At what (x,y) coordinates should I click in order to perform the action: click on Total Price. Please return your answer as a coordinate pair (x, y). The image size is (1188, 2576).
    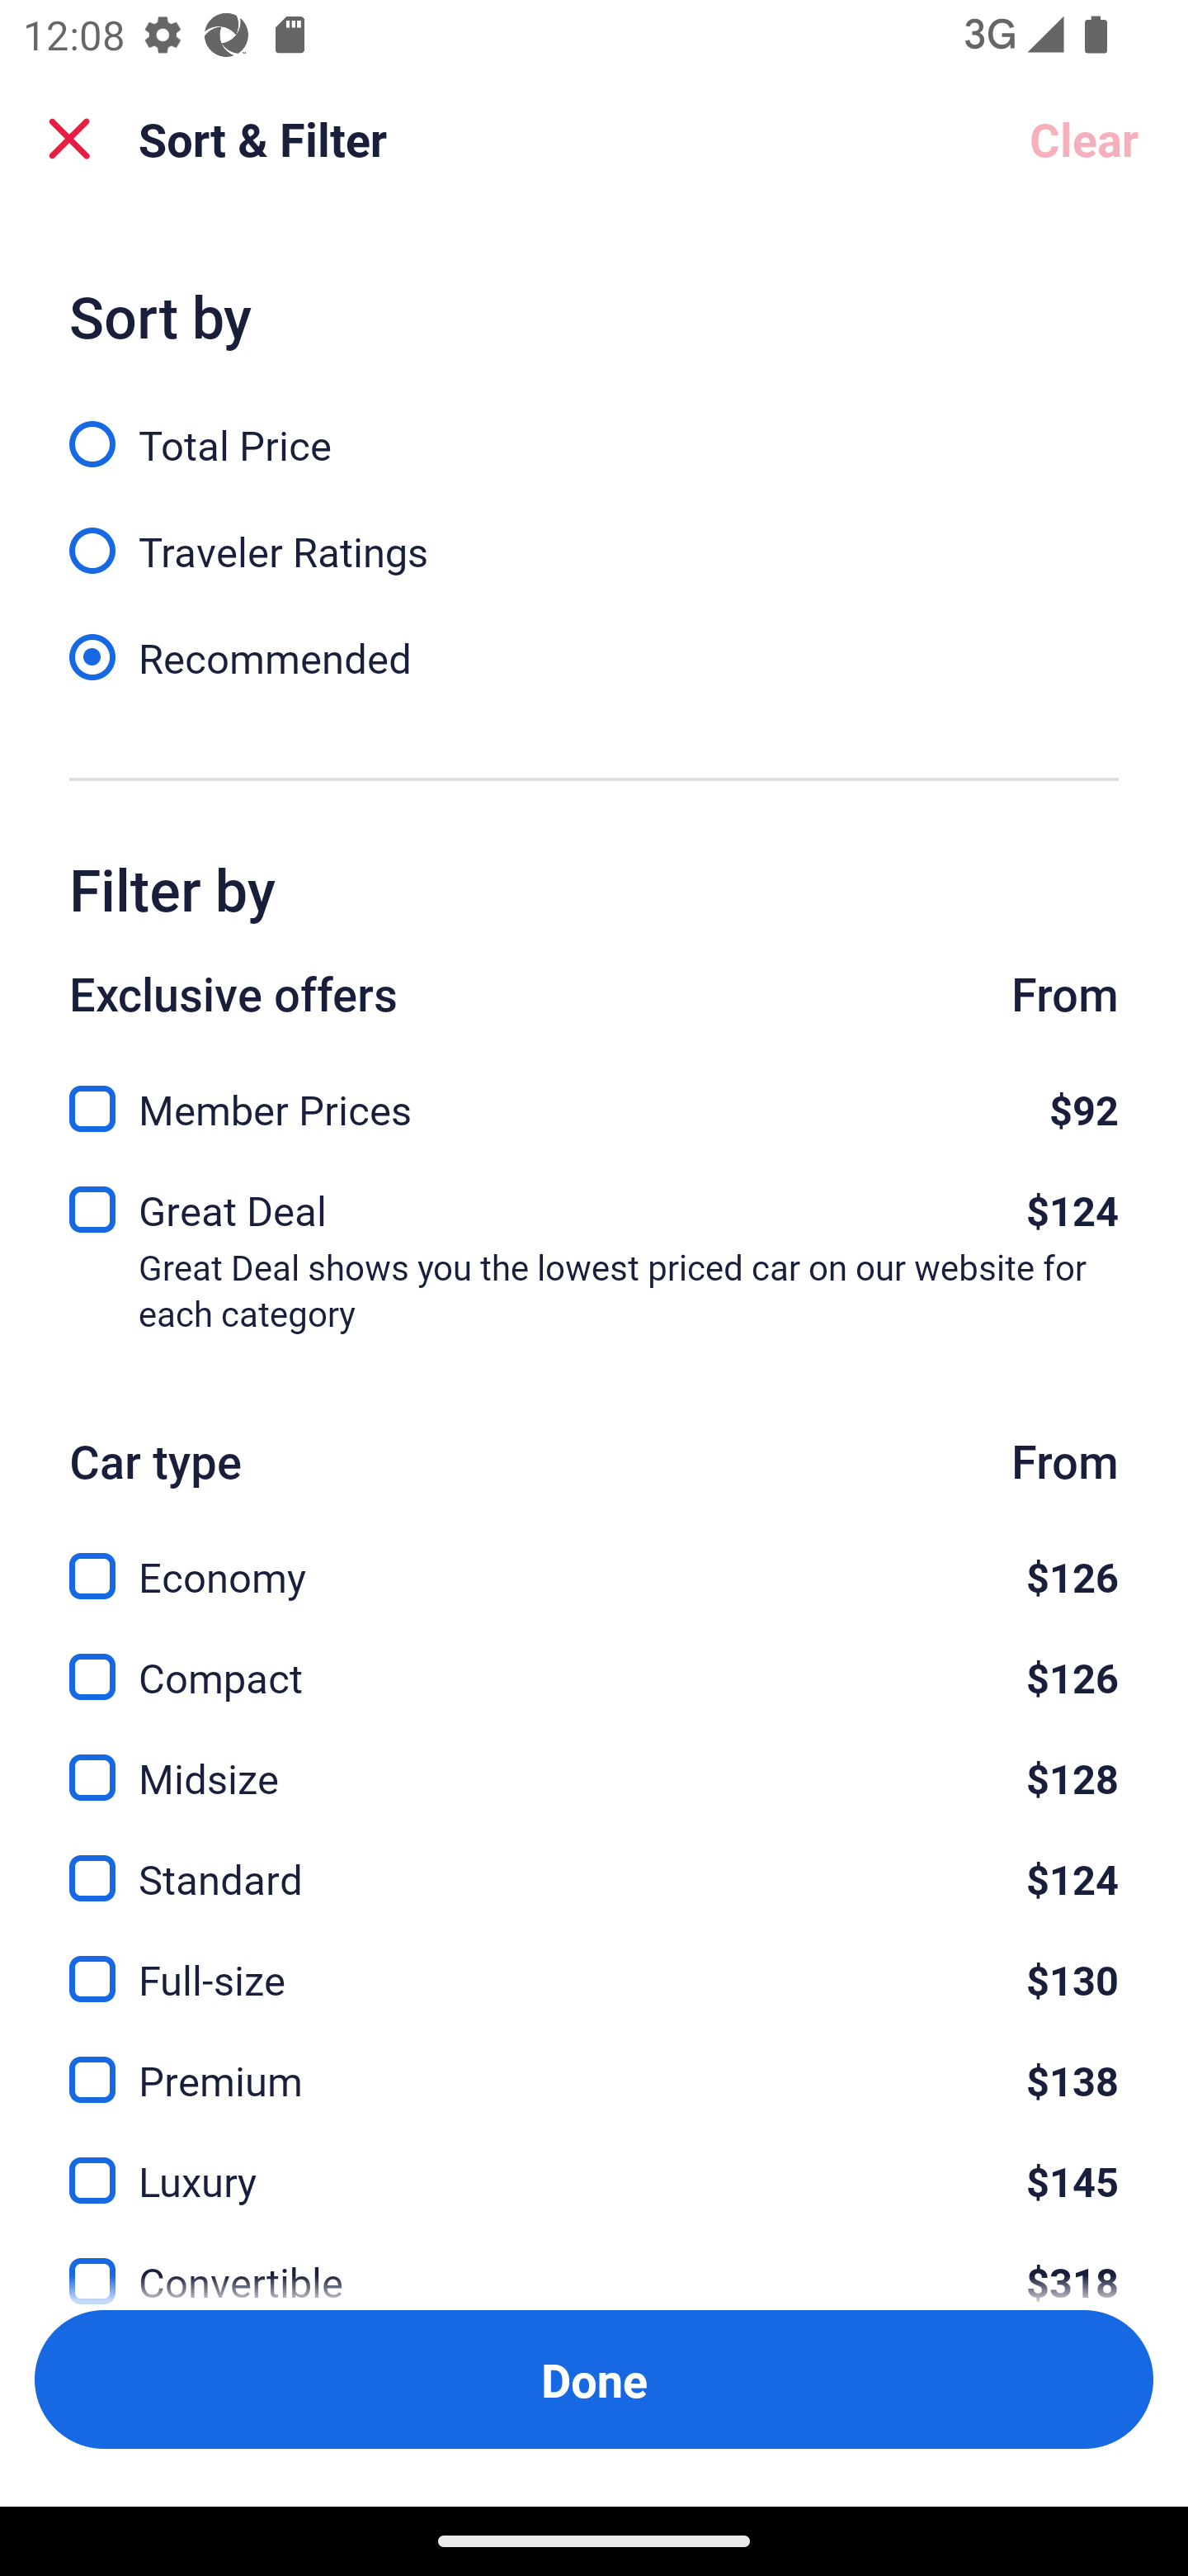
    Looking at the image, I should click on (594, 426).